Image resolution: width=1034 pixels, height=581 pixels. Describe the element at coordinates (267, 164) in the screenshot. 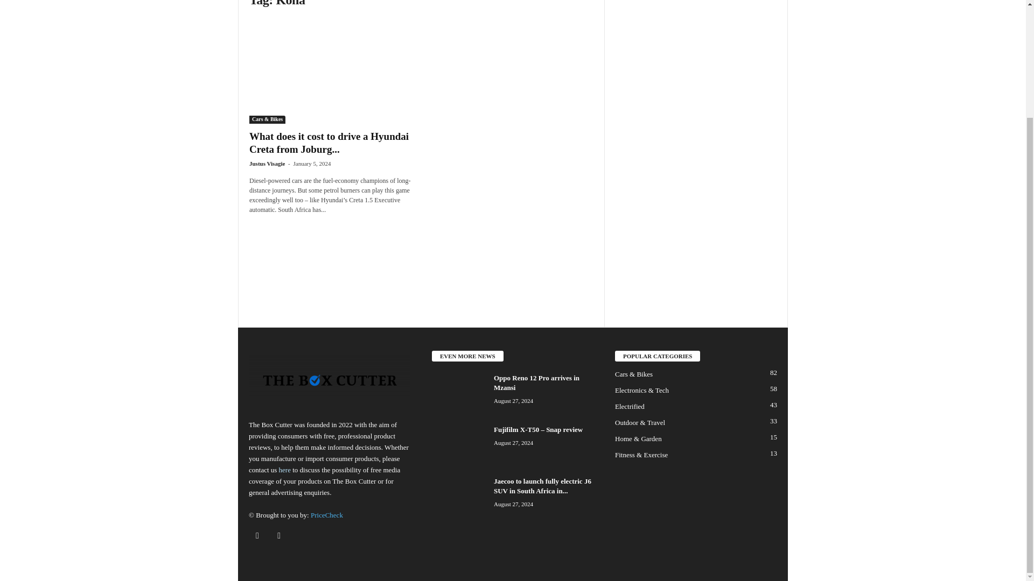

I see `Justus Visagie` at that location.